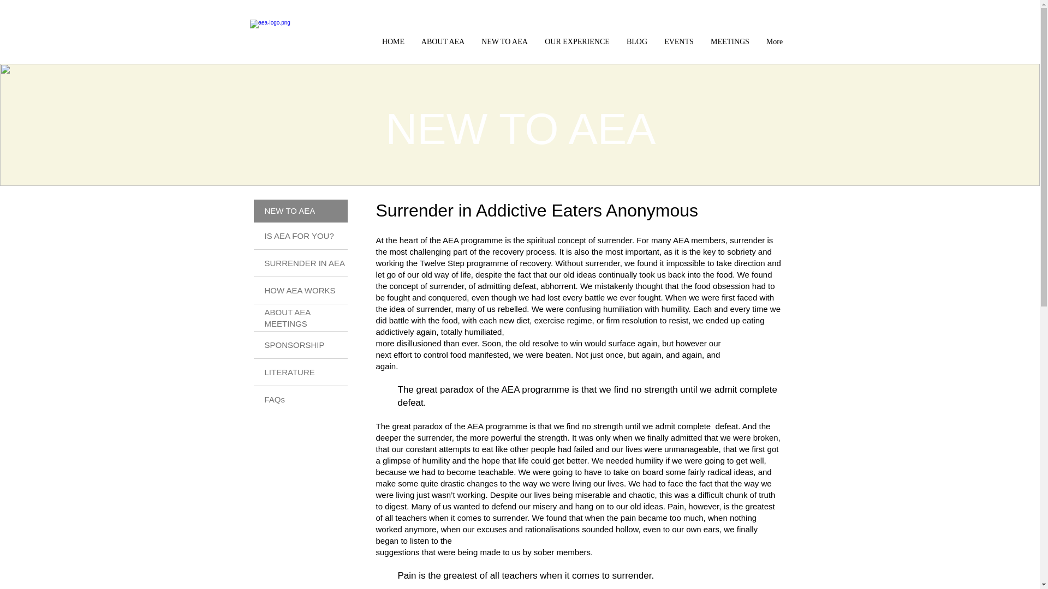 The image size is (1048, 589). I want to click on BLOG, so click(636, 42).